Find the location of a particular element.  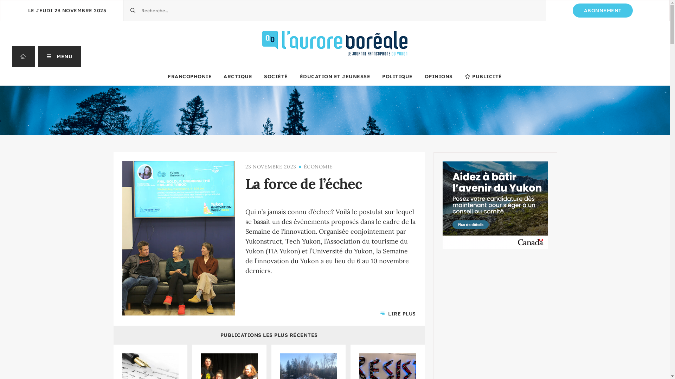

Rechercher is located at coordinates (124, 1).